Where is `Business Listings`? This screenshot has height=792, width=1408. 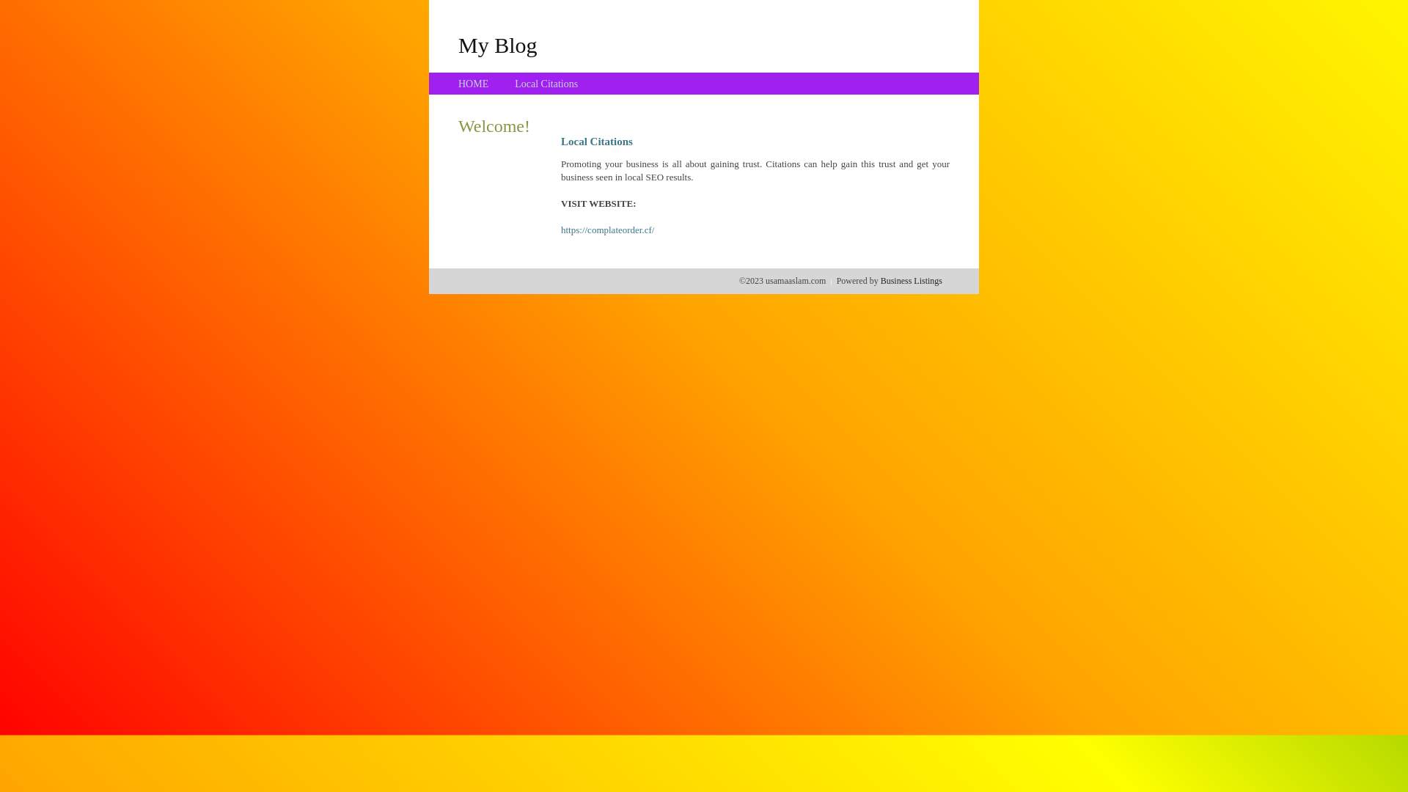
Business Listings is located at coordinates (912, 281).